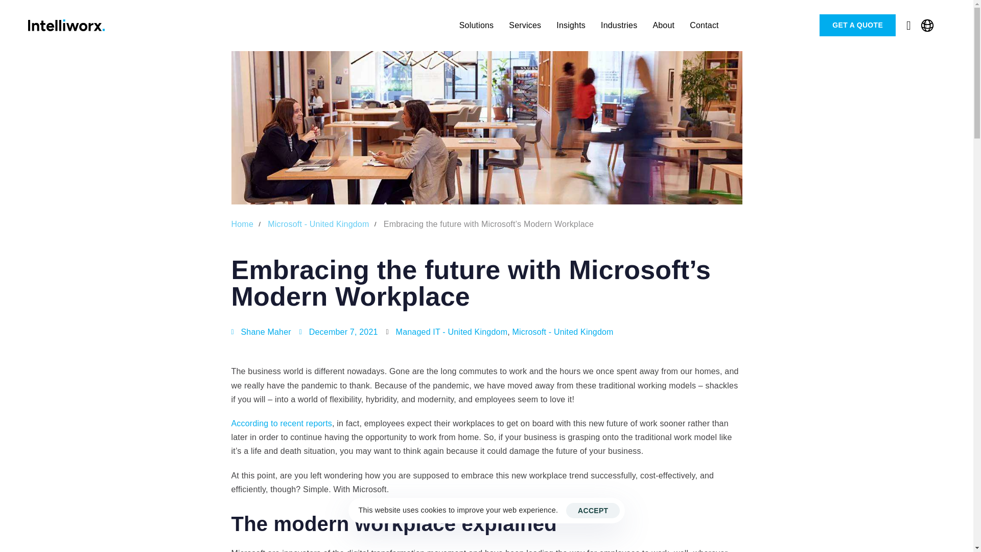 The width and height of the screenshot is (981, 552). Describe the element at coordinates (525, 26) in the screenshot. I see `Services` at that location.